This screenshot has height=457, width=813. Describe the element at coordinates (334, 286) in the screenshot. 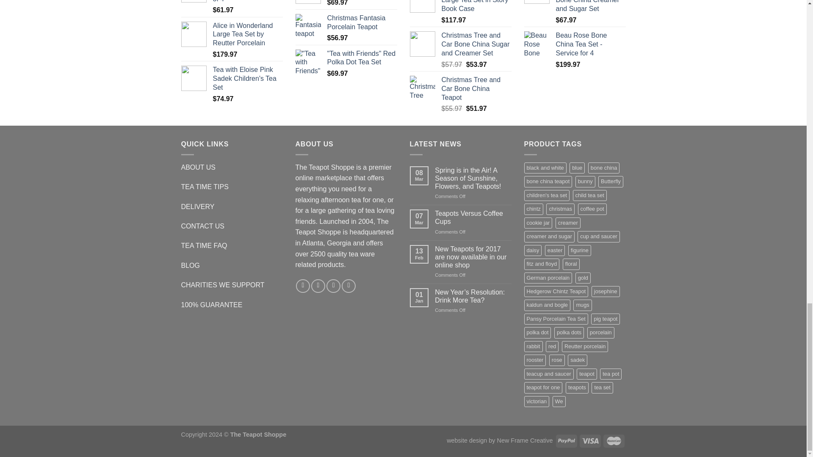

I see `Send us an email` at that location.